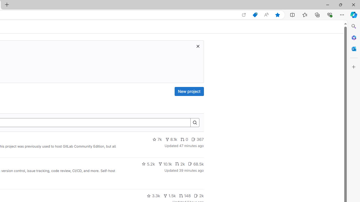 Image resolution: width=360 pixels, height=202 pixels. I want to click on Dismiss trial promotion, so click(198, 46).